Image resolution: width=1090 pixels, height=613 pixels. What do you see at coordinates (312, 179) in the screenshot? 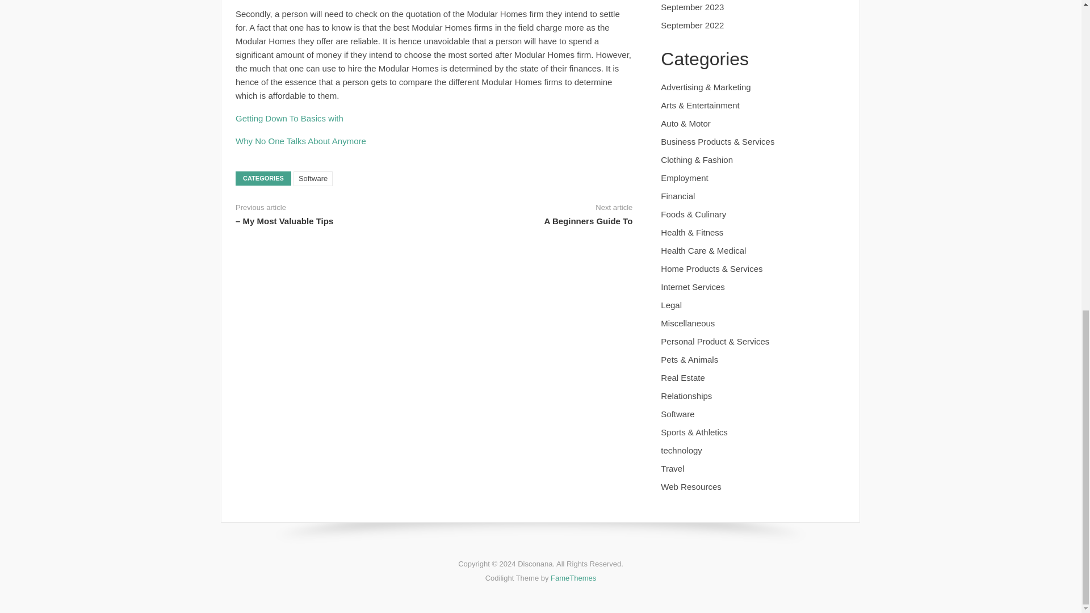
I see `Software` at bounding box center [312, 179].